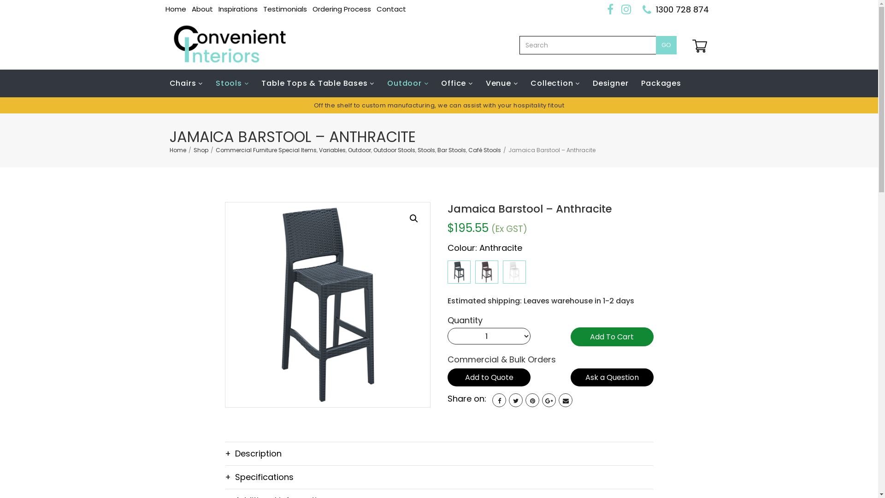  Describe the element at coordinates (426, 150) in the screenshot. I see `Stools` at that location.